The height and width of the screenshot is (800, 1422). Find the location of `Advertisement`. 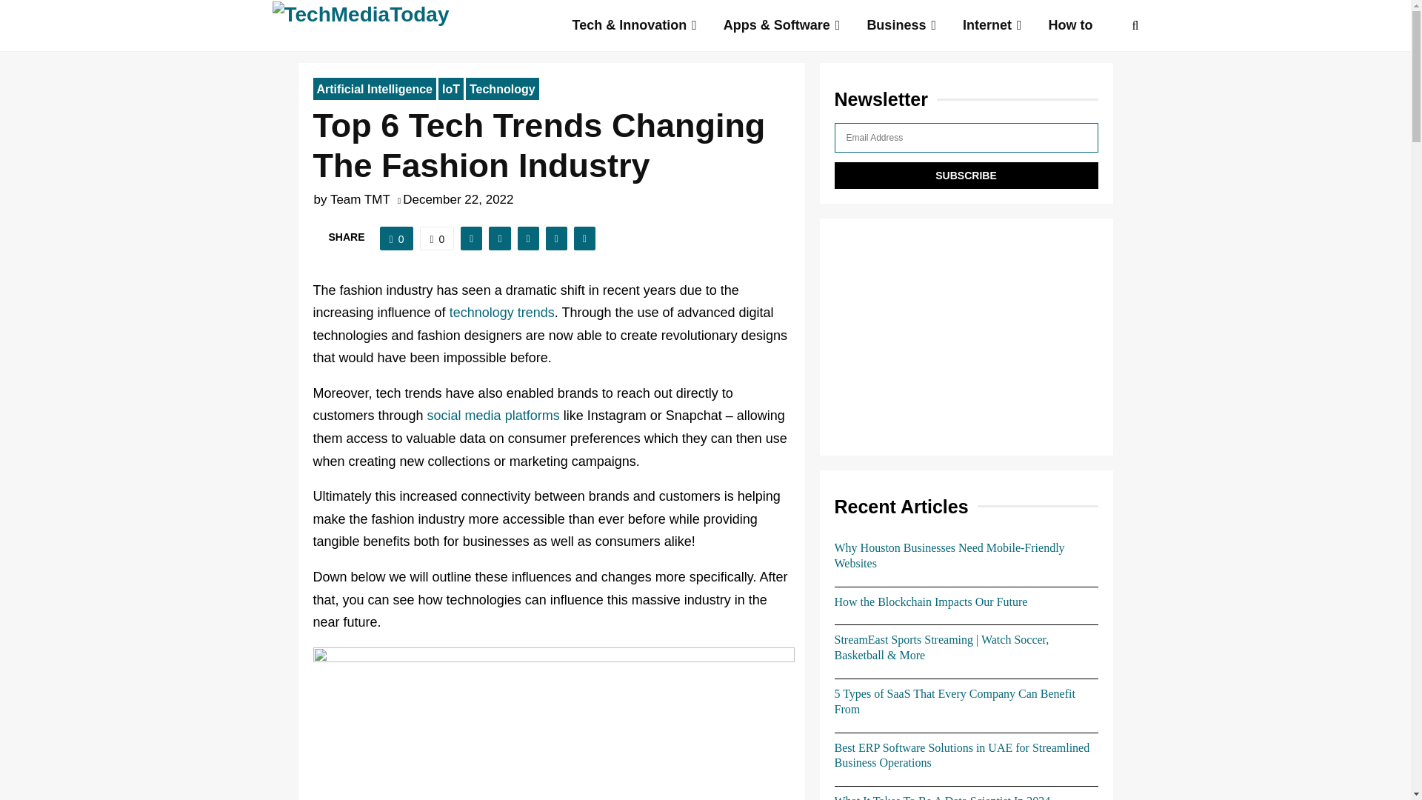

Advertisement is located at coordinates (966, 336).